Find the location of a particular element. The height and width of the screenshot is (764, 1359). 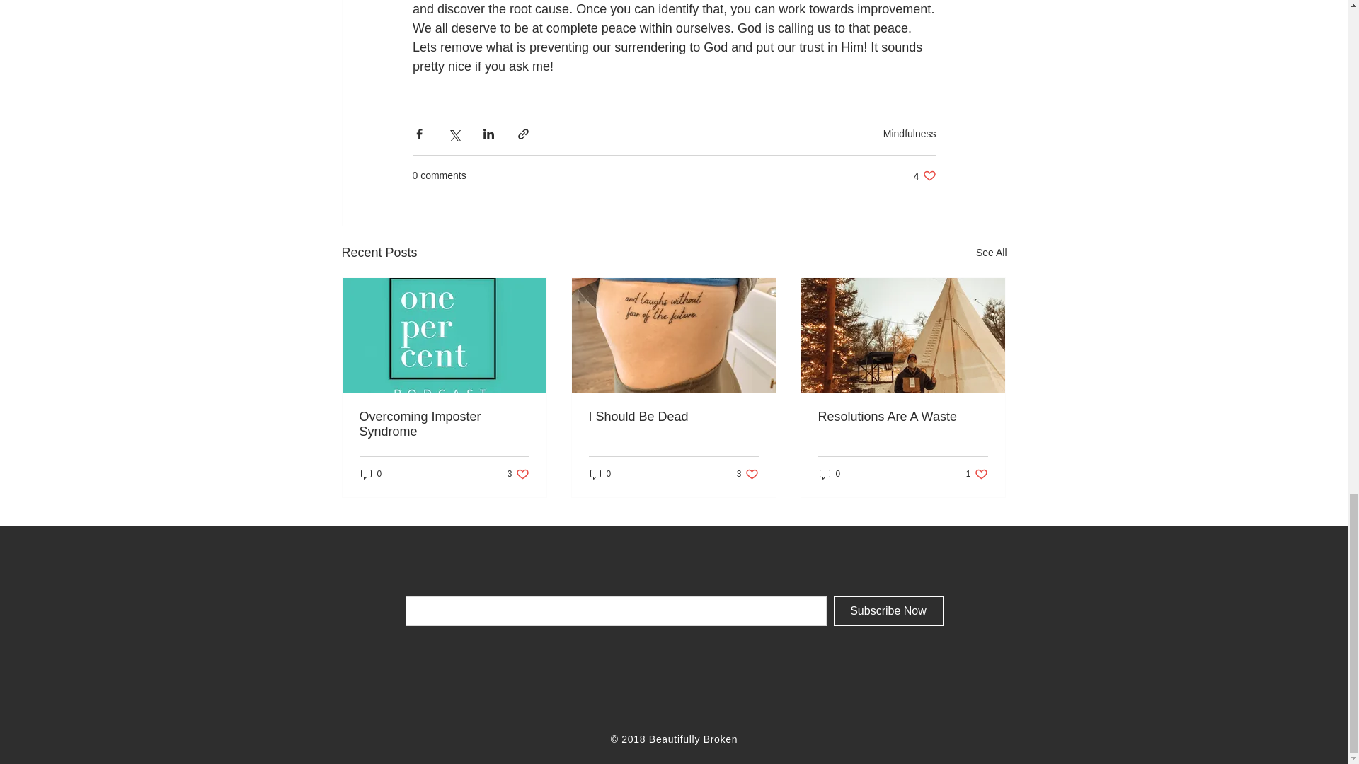

See All is located at coordinates (924, 175).